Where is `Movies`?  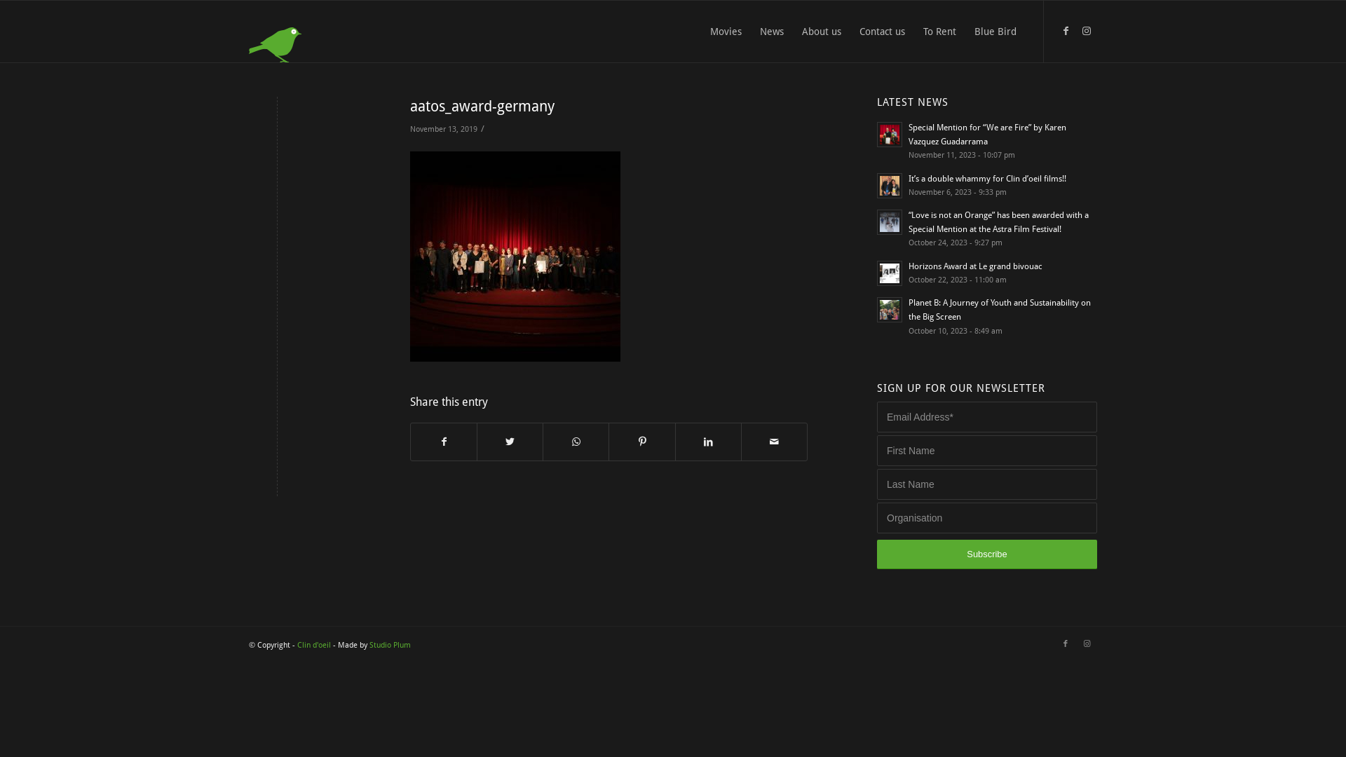
Movies is located at coordinates (726, 32).